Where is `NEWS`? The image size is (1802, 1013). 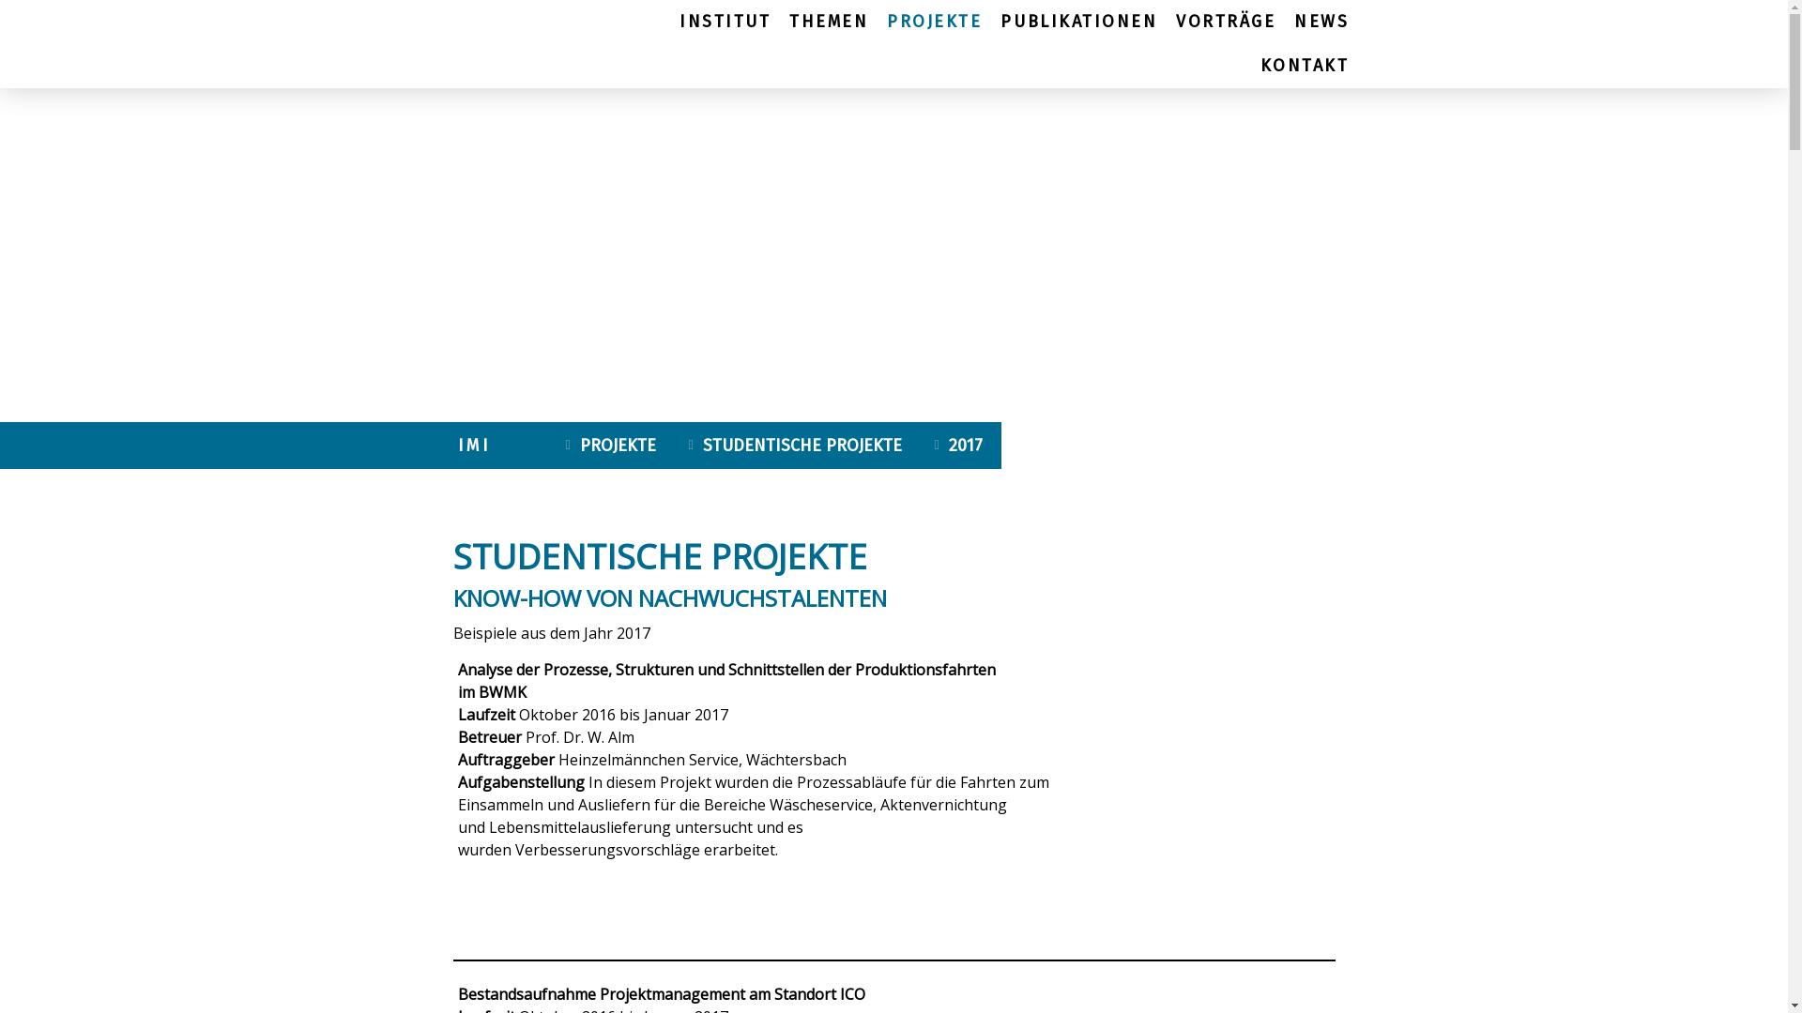
NEWS is located at coordinates (1321, 23).